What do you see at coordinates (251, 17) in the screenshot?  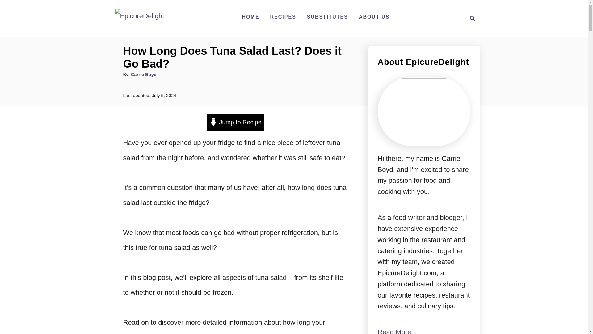 I see `RECIPES` at bounding box center [251, 17].